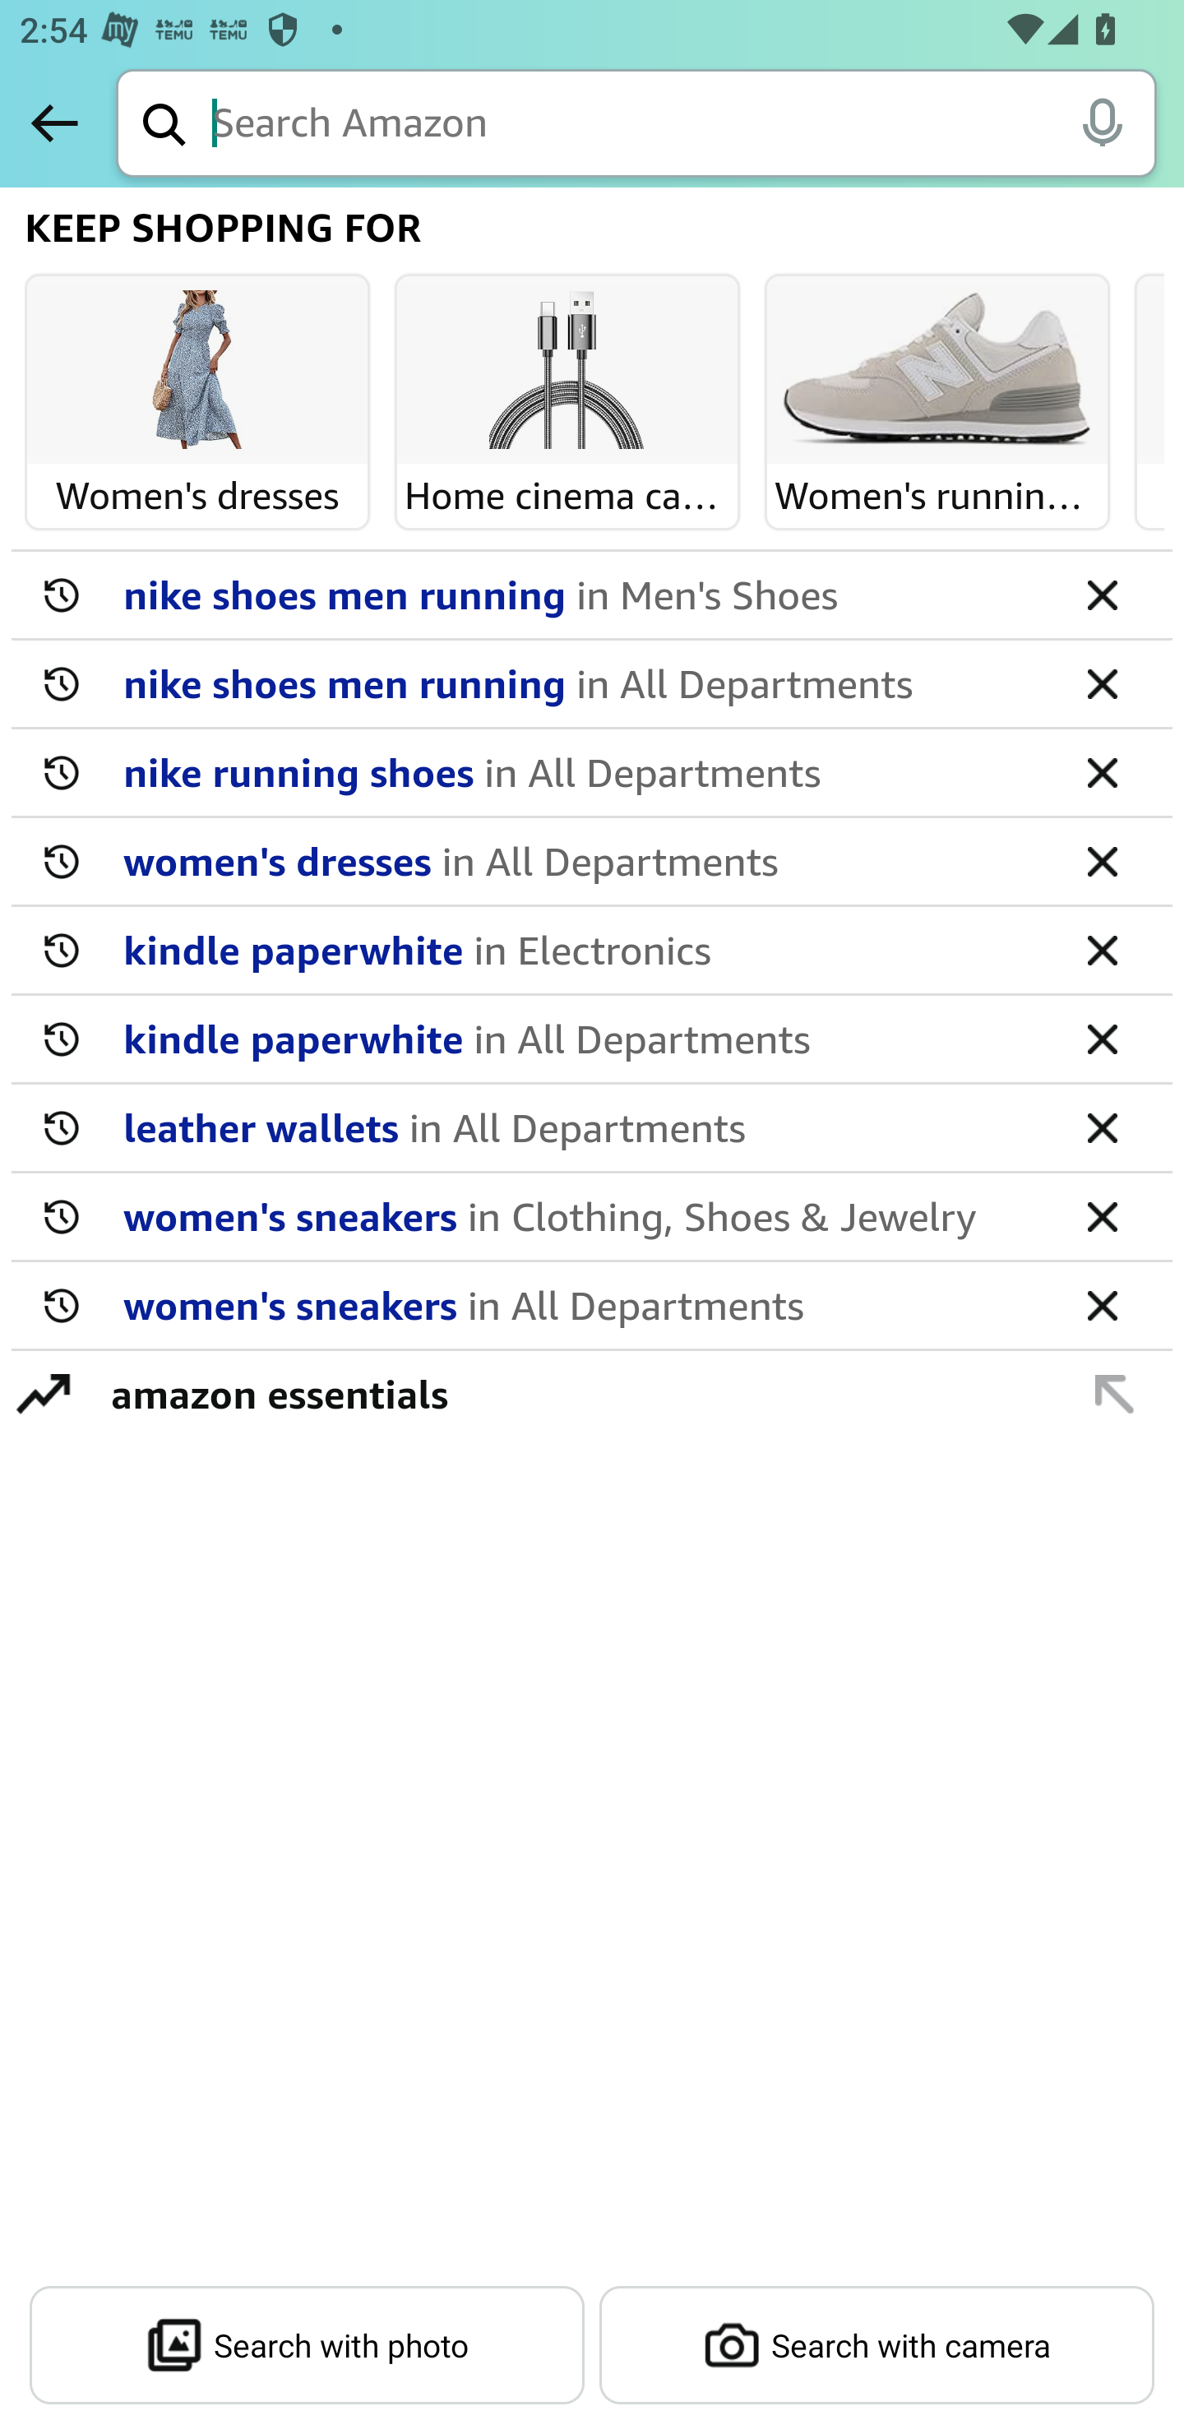 The image size is (1184, 2434). Describe the element at coordinates (581, 594) in the screenshot. I see `nike shoes men running` at that location.